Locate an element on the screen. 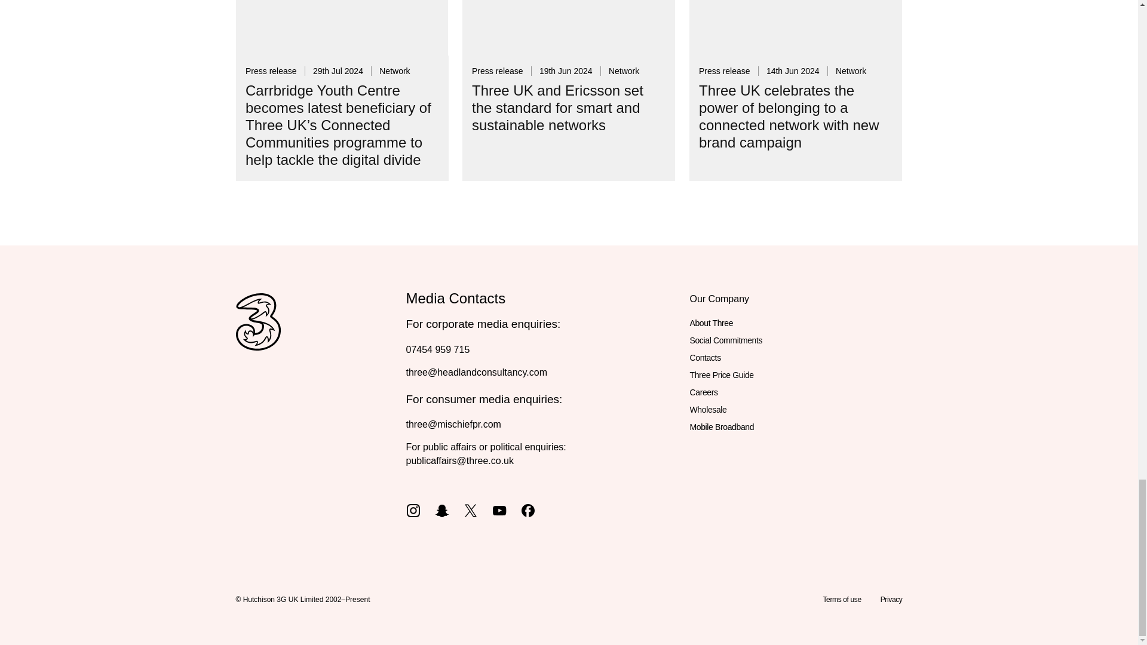 This screenshot has width=1147, height=645. Mobile Broadband is located at coordinates (721, 427).